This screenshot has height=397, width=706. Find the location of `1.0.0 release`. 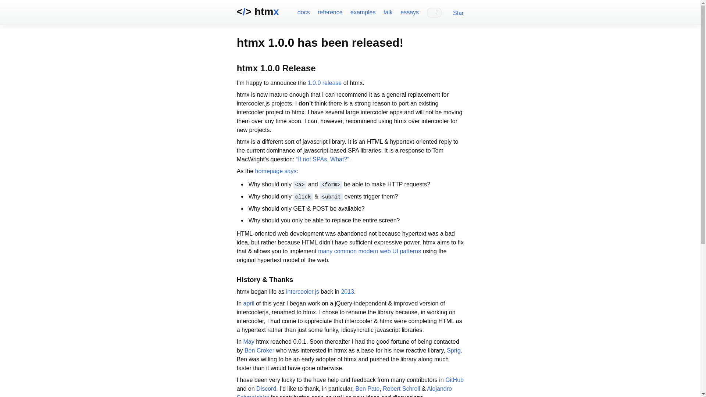

1.0.0 release is located at coordinates (325, 83).